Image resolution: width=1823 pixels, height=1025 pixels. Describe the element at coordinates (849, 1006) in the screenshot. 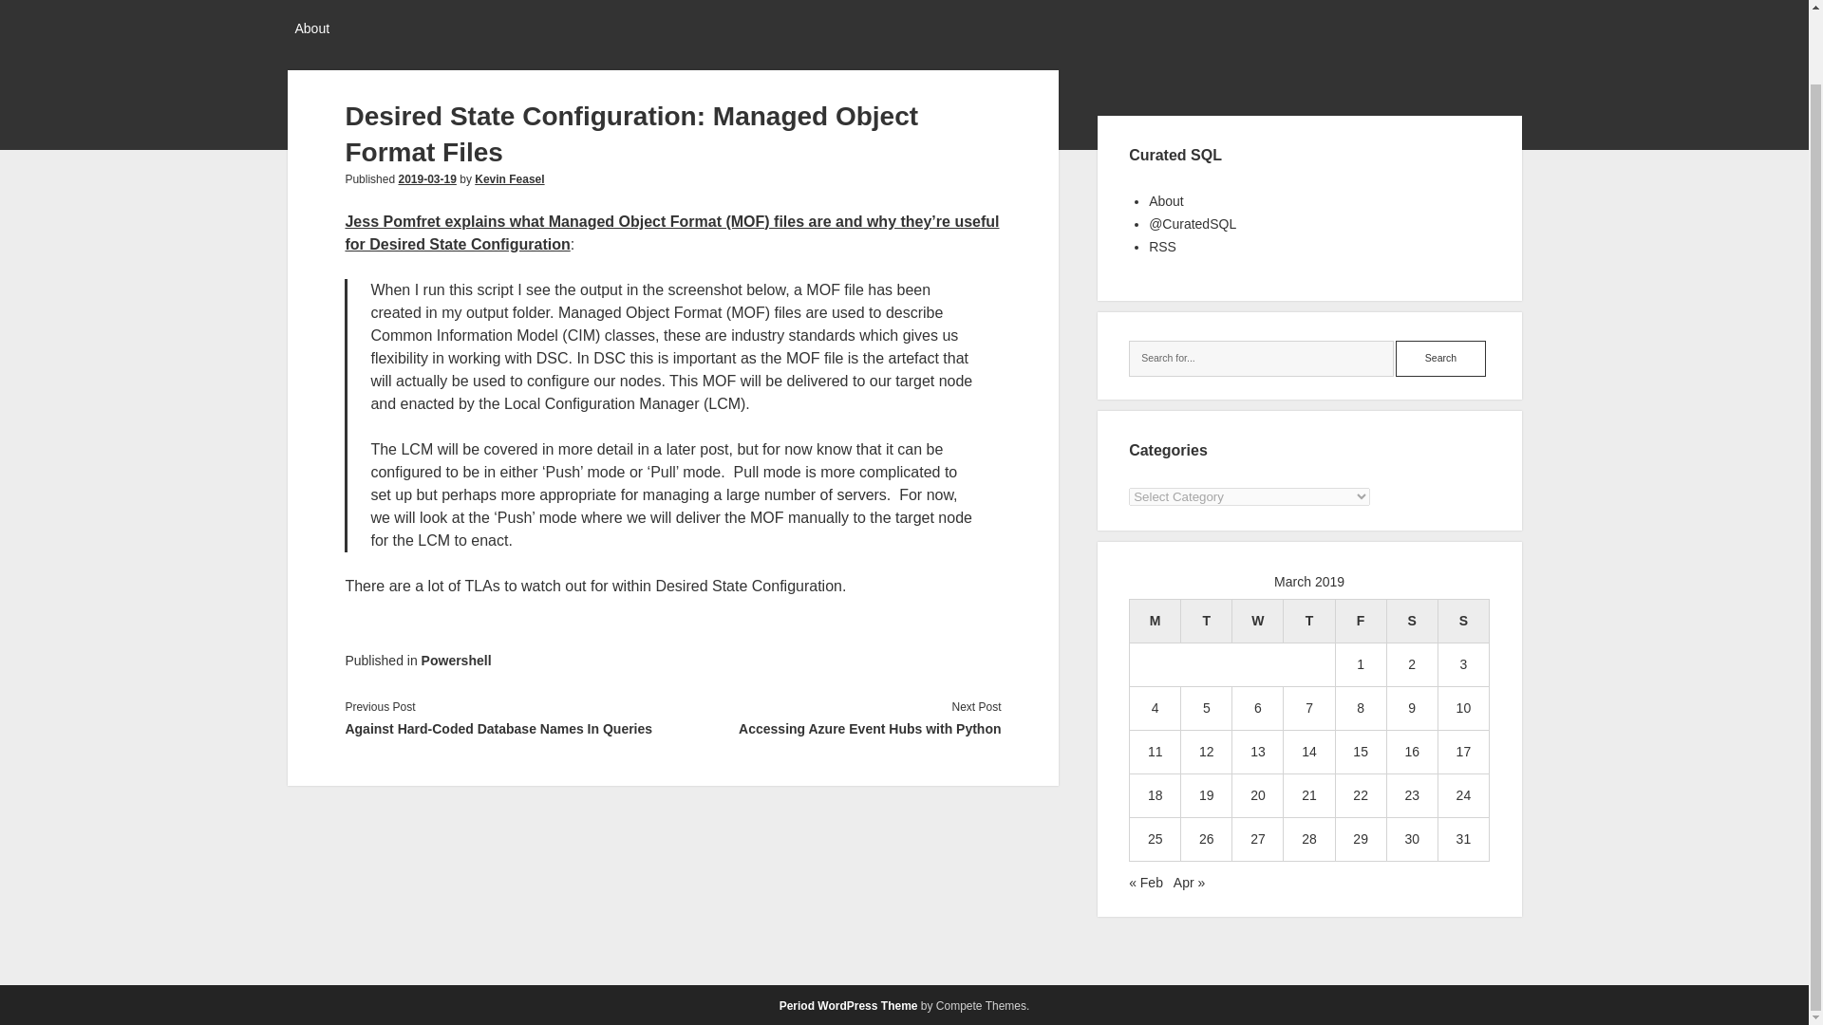

I see `Period WordPress Theme` at that location.